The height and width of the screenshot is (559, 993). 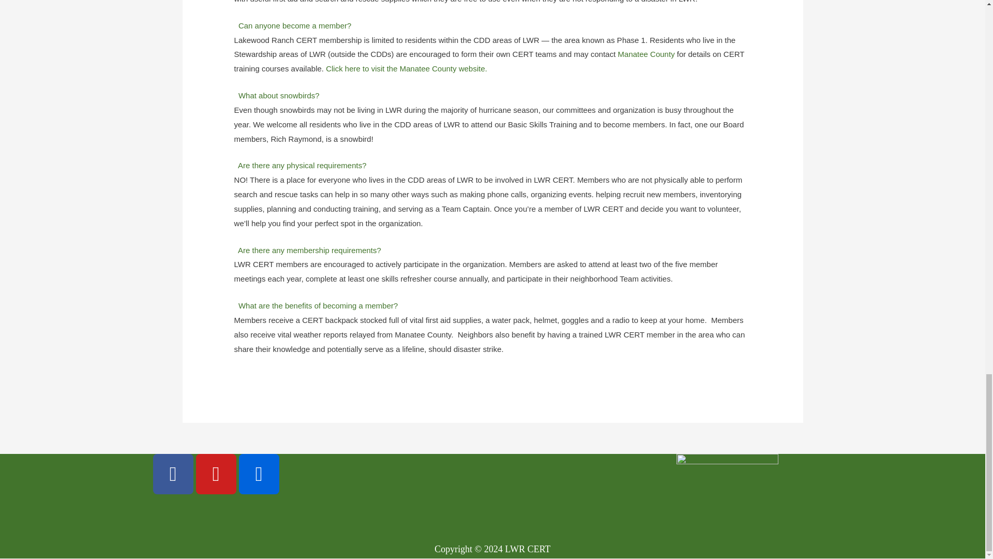 What do you see at coordinates (318, 305) in the screenshot?
I see `What are the benefits of becoming a member?` at bounding box center [318, 305].